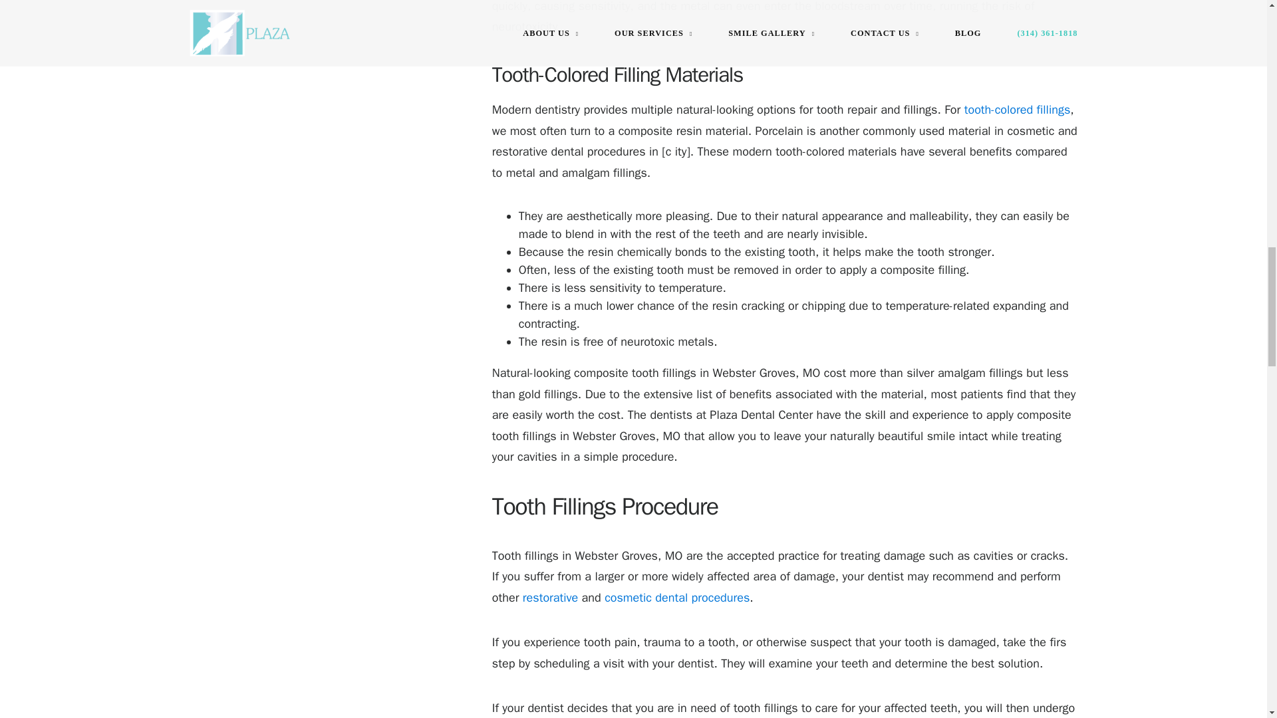  What do you see at coordinates (1018, 110) in the screenshot?
I see `Journal of the American Dental Association` at bounding box center [1018, 110].